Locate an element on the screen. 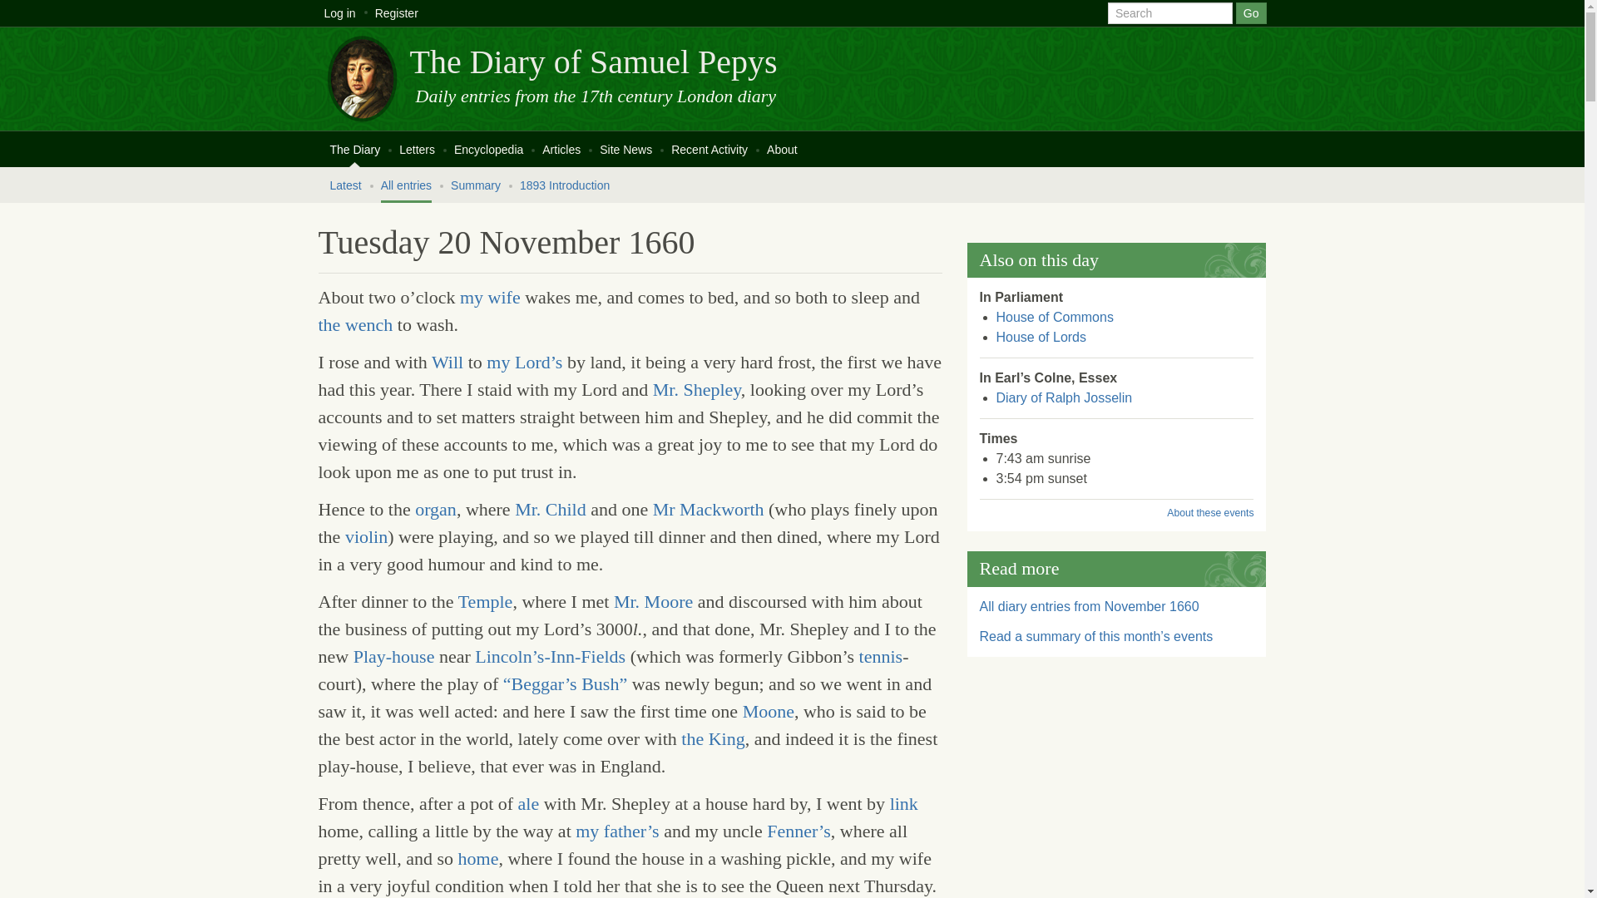 This screenshot has width=1597, height=898. To the front page is located at coordinates (592, 62).